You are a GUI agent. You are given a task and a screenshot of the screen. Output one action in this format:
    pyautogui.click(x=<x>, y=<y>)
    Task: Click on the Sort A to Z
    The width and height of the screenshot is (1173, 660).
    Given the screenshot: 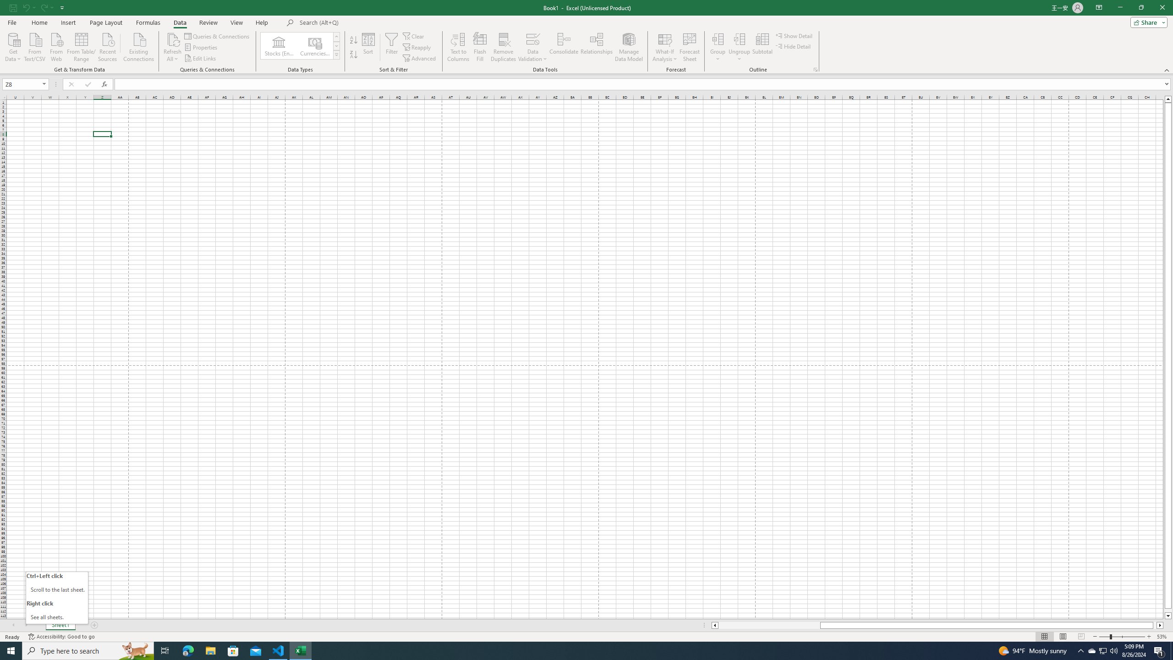 What is the action you would take?
    pyautogui.click(x=354, y=40)
    